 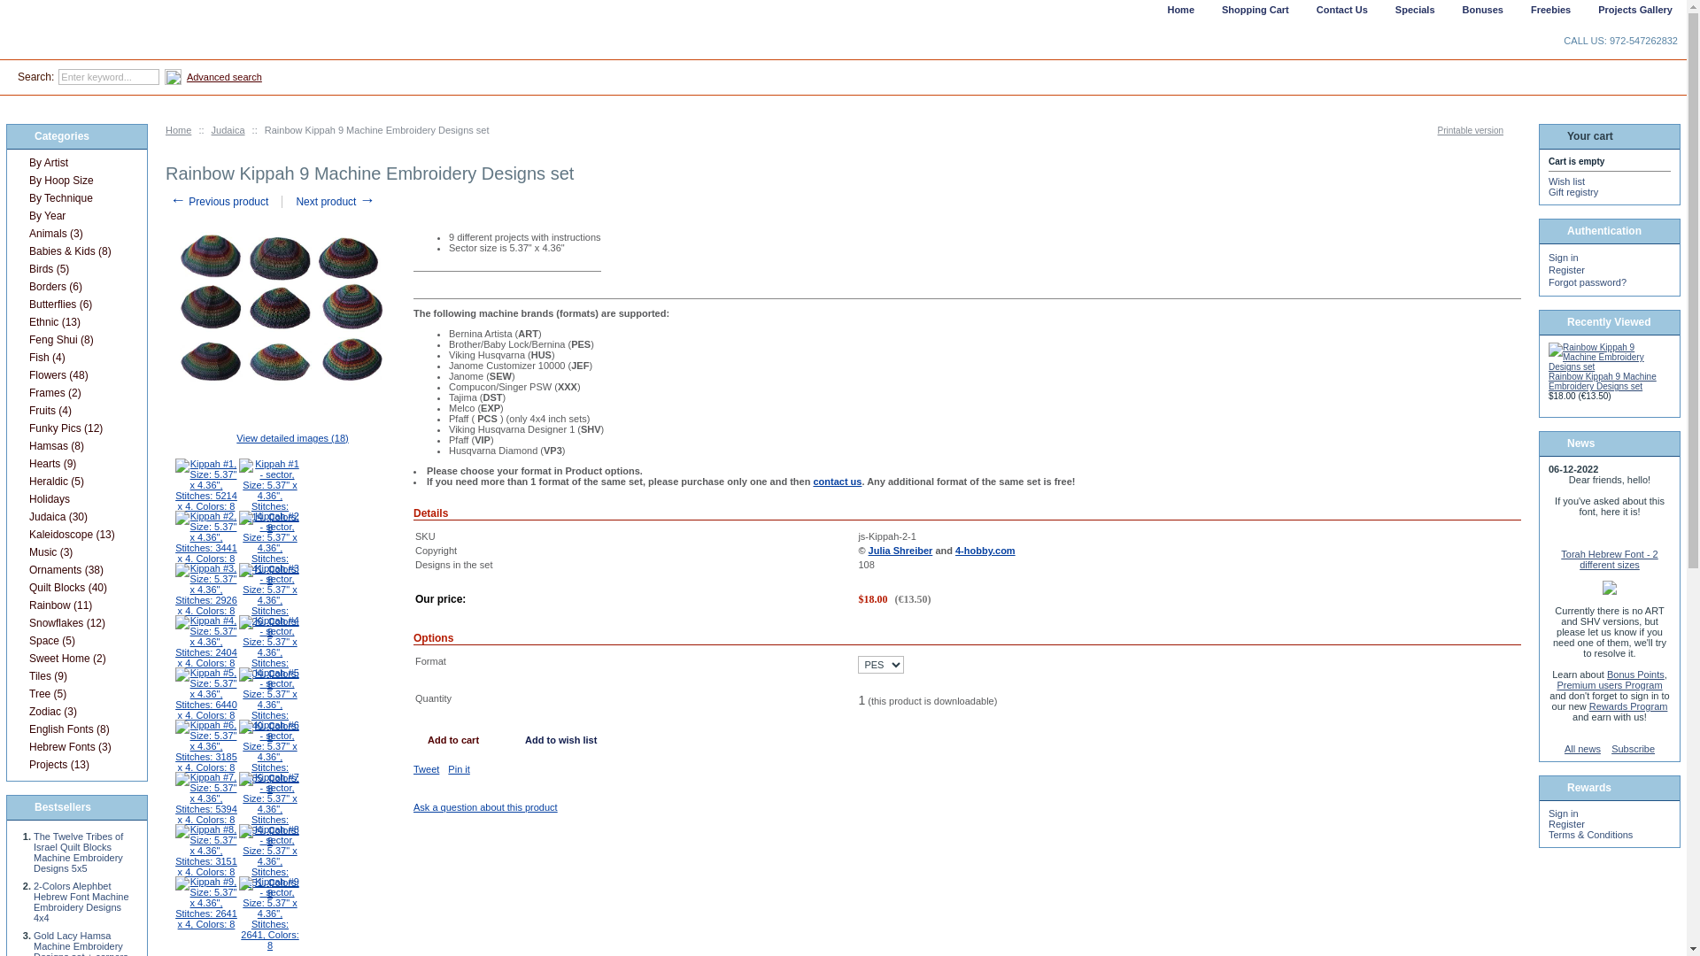 What do you see at coordinates (76, 428) in the screenshot?
I see `Funky Pics (12)` at bounding box center [76, 428].